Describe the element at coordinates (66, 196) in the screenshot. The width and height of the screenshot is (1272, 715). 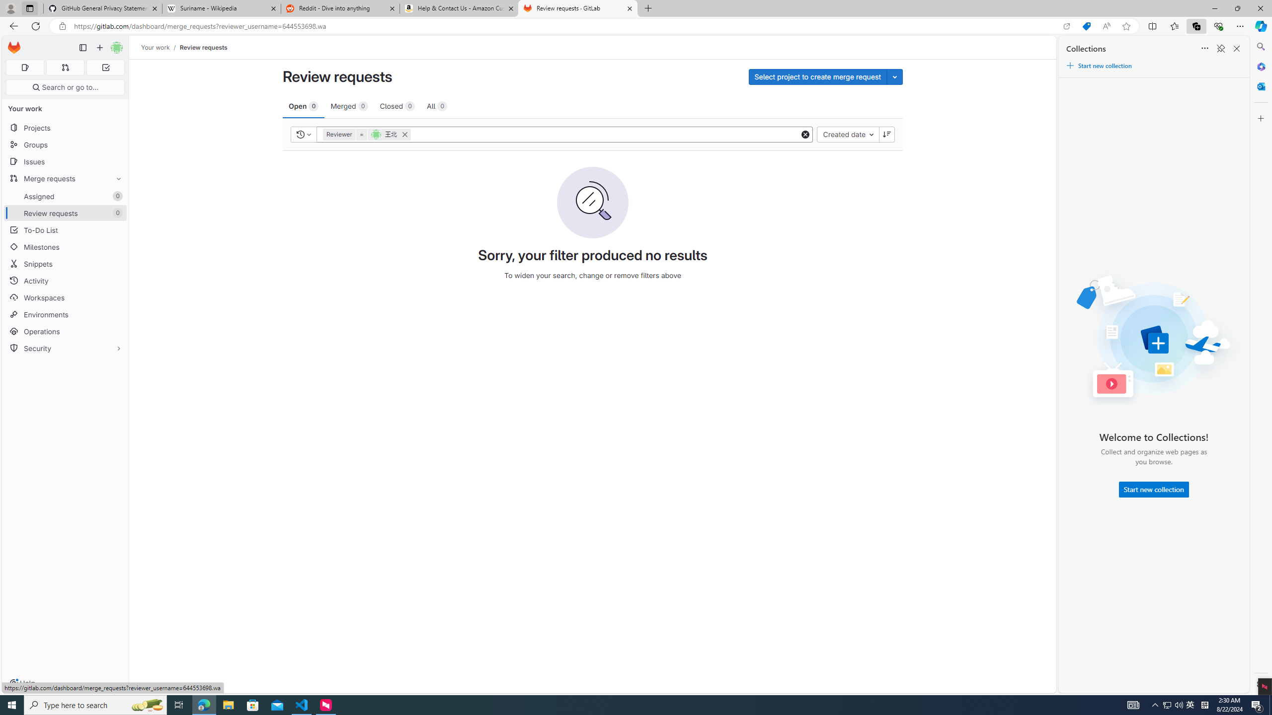
I see `Merge requestsAssigned0Review requests0` at that location.